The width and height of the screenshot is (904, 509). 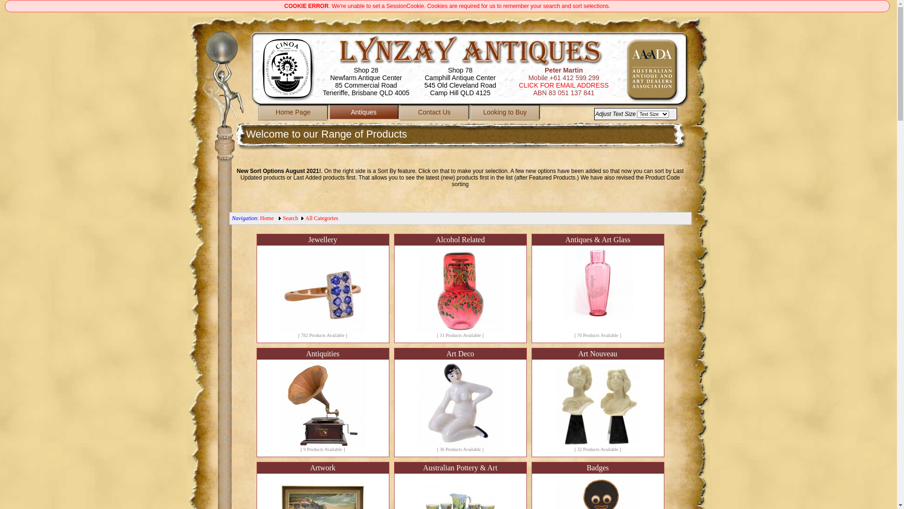 I want to click on Alcohol Related
[ 31 Products Available ], so click(x=460, y=288).